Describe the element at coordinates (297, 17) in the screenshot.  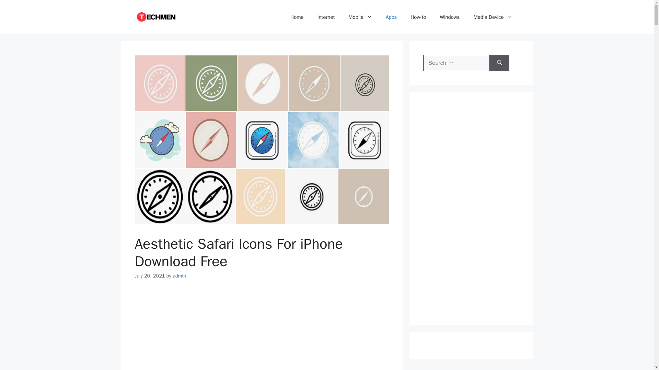
I see `Home` at that location.